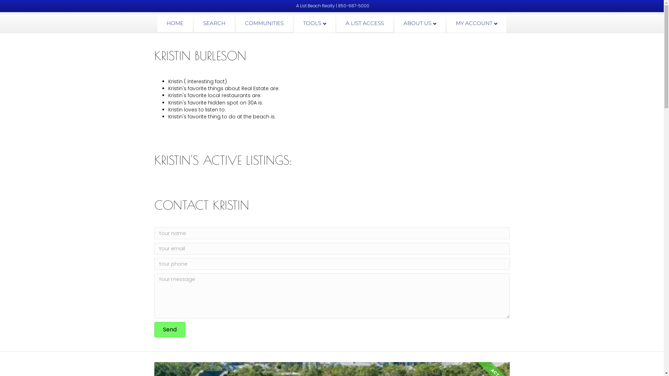  I want to click on HOME, so click(175, 23).